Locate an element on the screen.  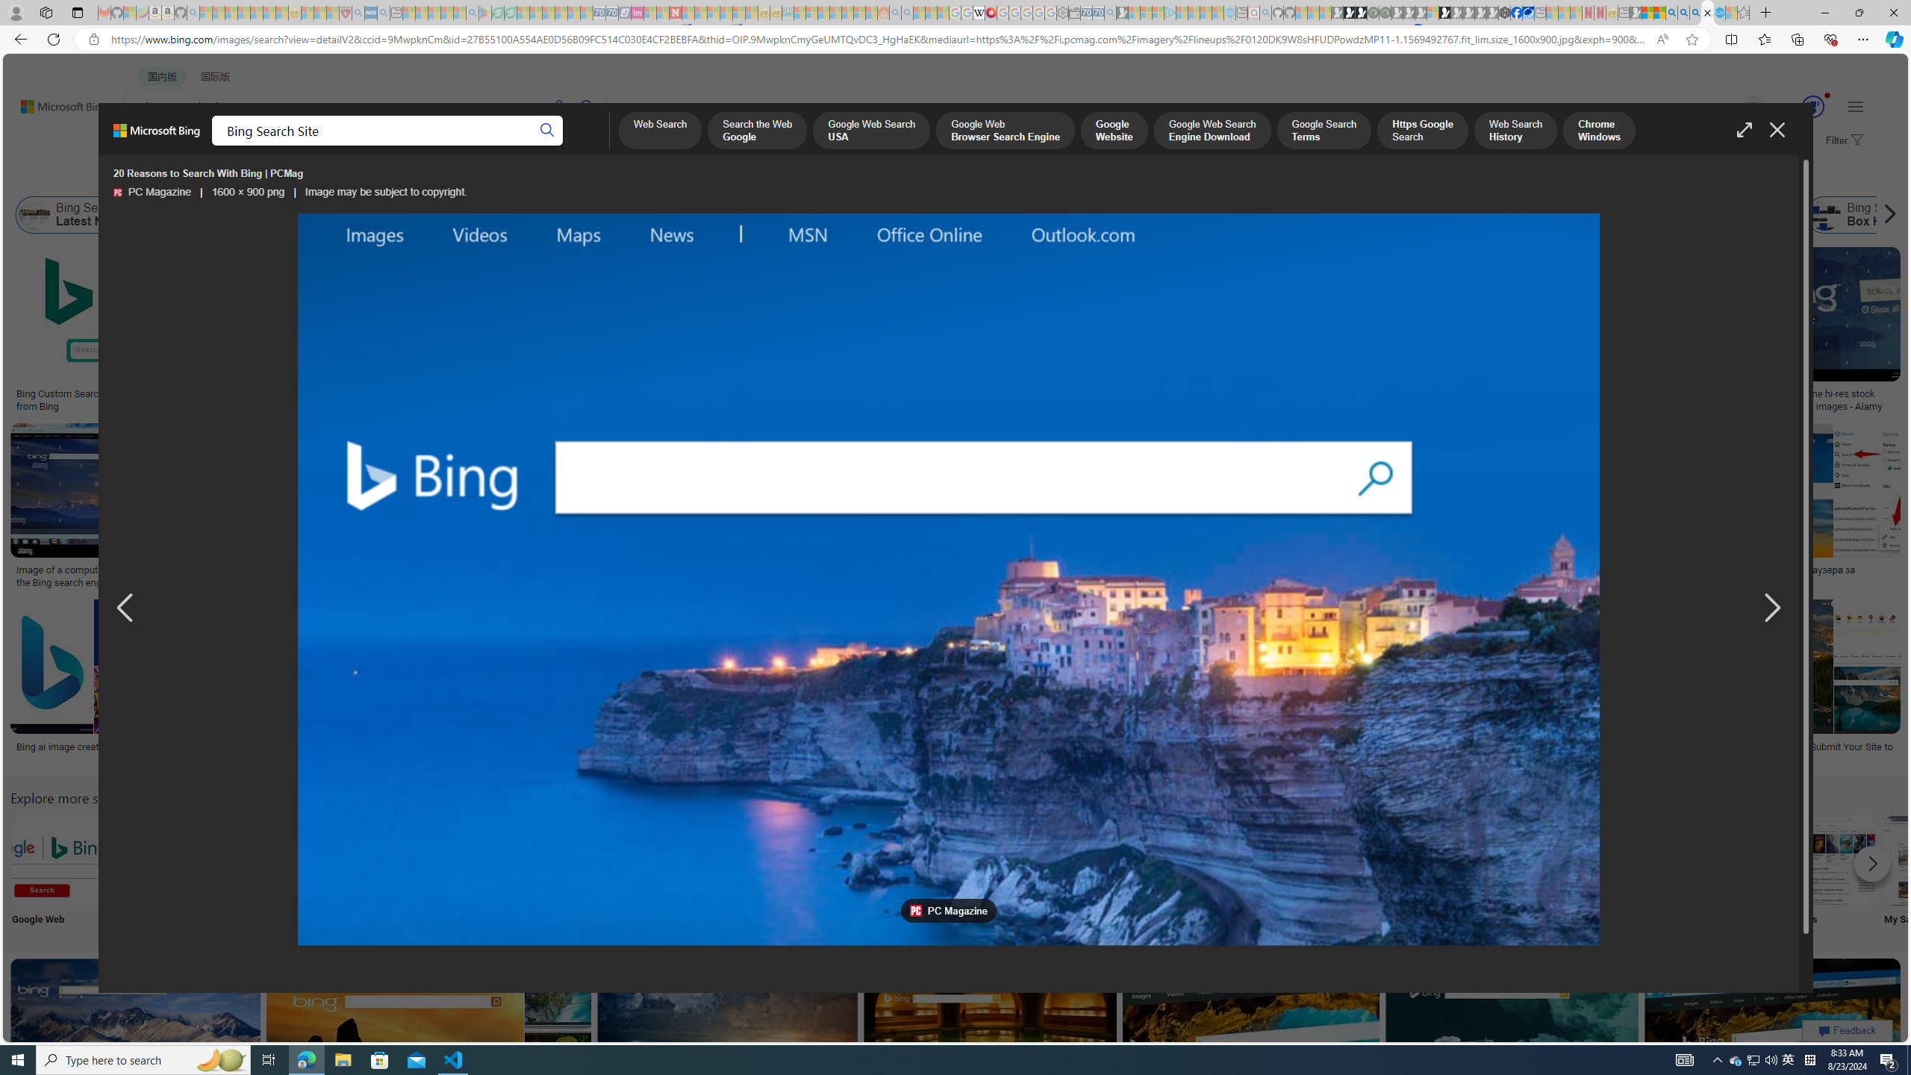
Bing Search Latest News is located at coordinates (79, 215).